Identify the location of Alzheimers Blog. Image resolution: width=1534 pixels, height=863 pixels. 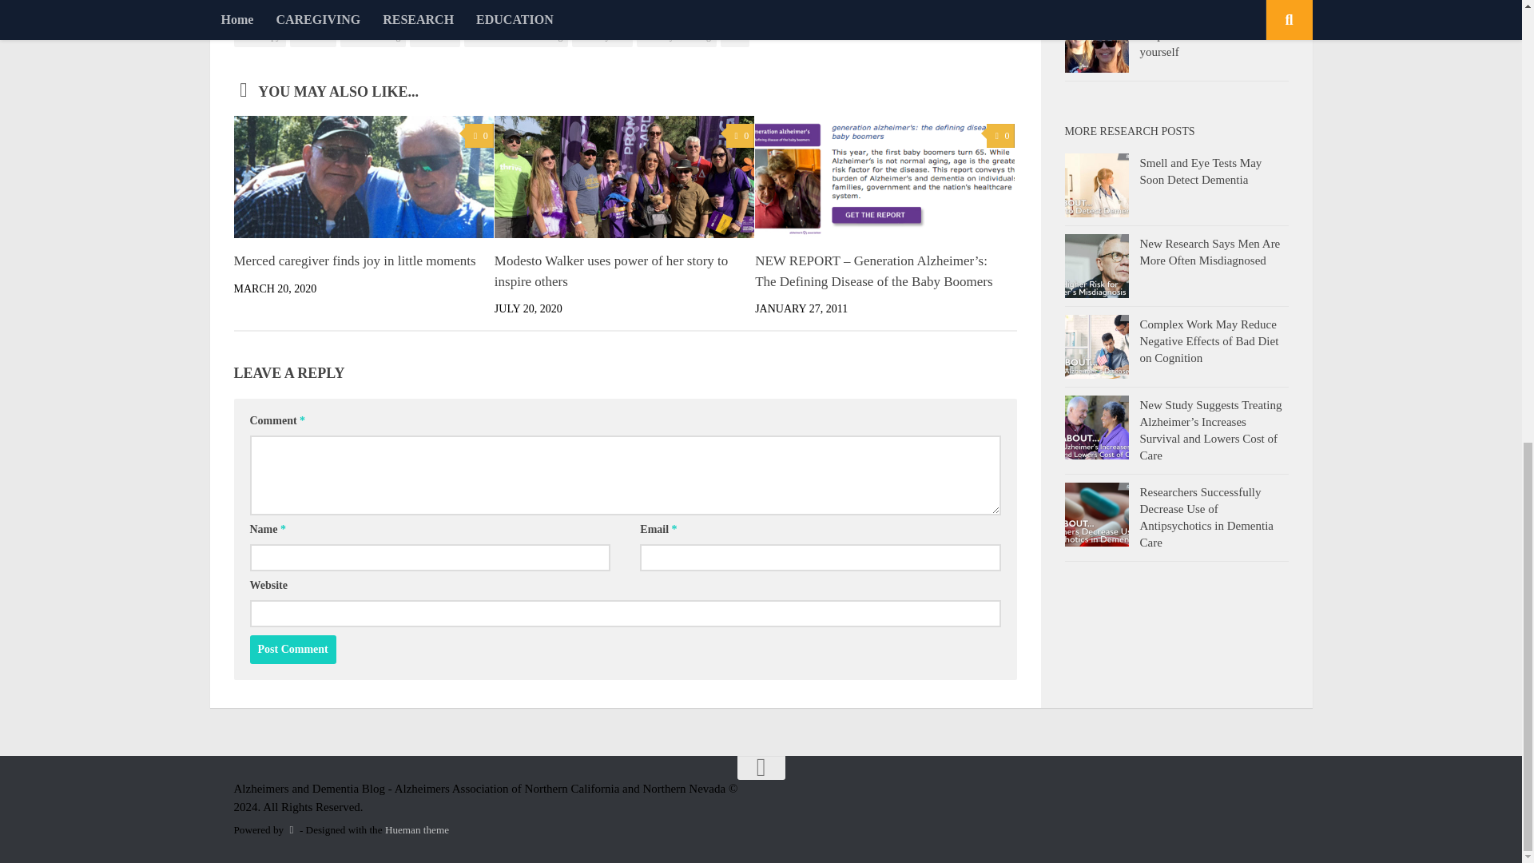
(691, 14).